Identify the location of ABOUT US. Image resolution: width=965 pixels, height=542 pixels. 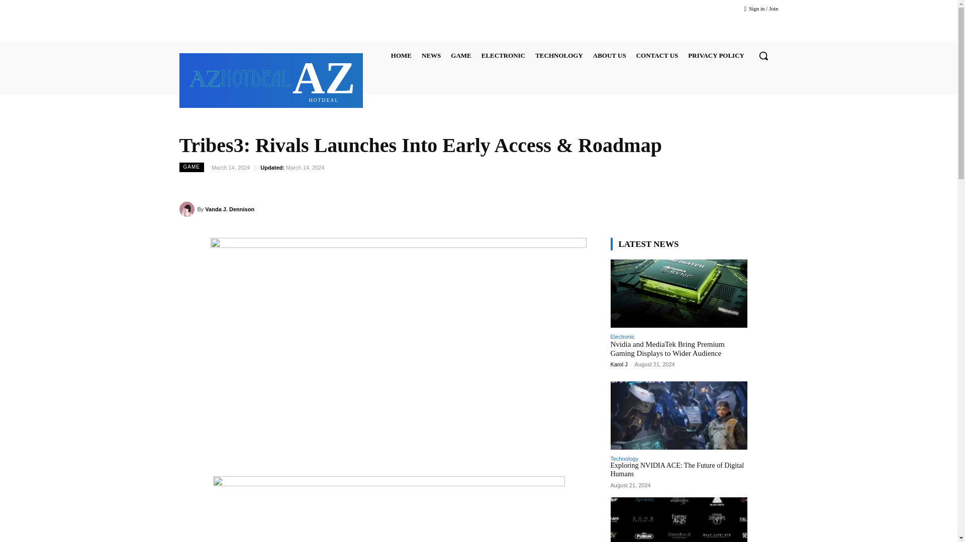
(657, 55).